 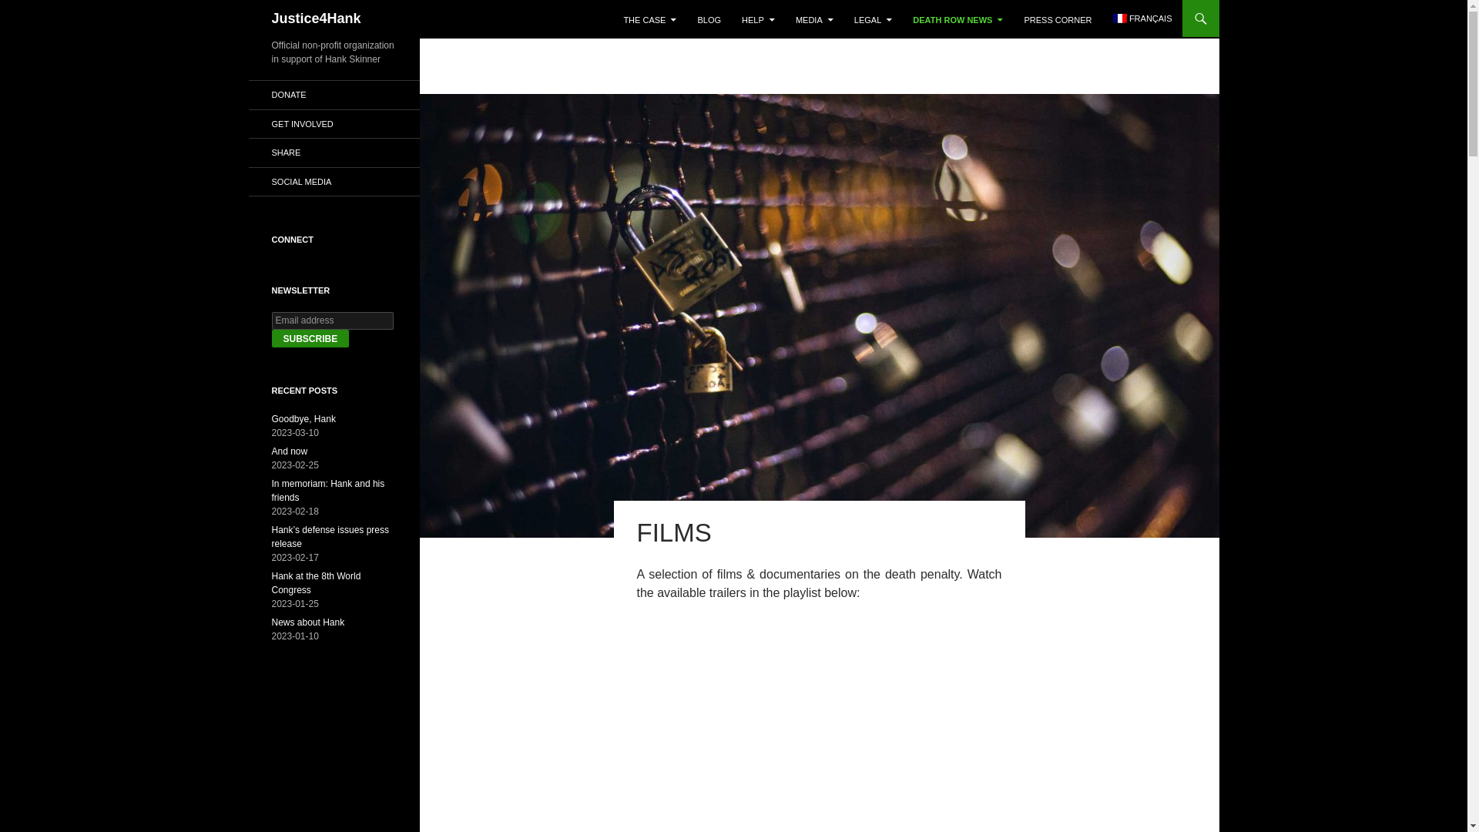 What do you see at coordinates (815, 20) in the screenshot?
I see `MEDIA` at bounding box center [815, 20].